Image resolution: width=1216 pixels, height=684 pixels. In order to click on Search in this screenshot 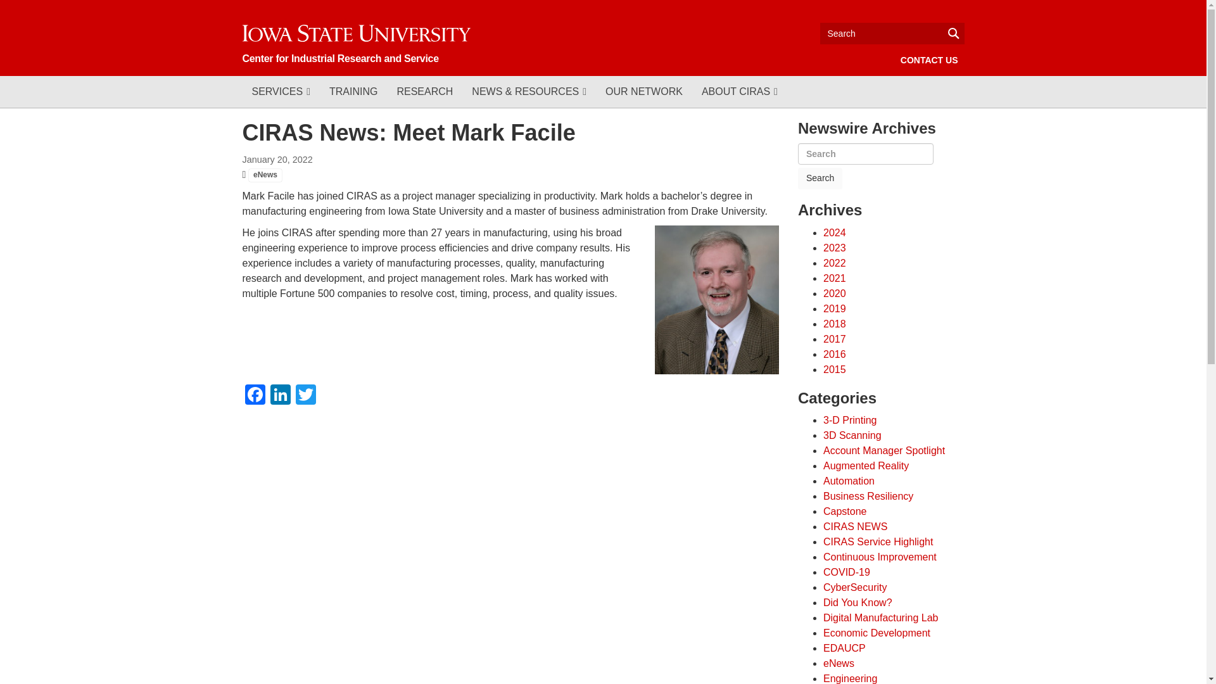, I will do `click(820, 179)`.